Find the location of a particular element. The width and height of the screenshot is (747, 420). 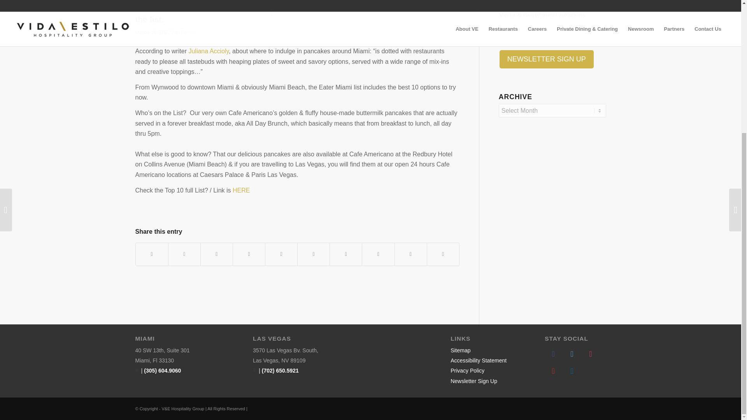

Privacy Policy is located at coordinates (467, 371).